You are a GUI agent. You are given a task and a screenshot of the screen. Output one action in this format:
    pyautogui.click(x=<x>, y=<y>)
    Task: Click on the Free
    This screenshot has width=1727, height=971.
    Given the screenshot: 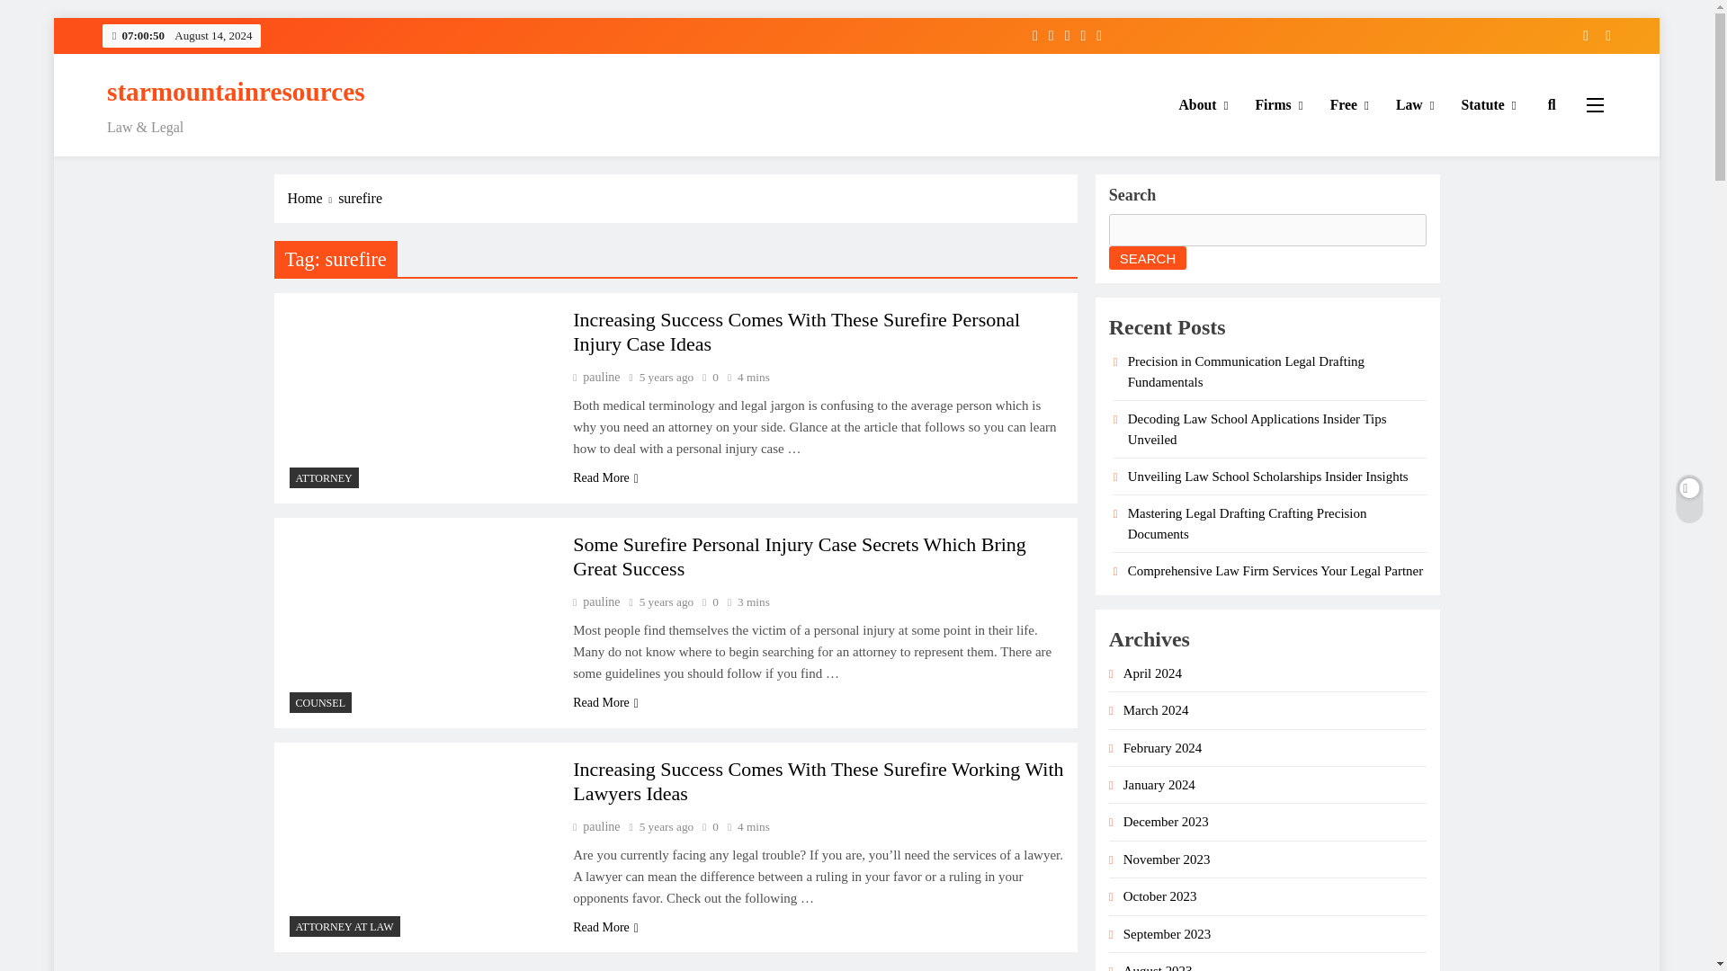 What is the action you would take?
    pyautogui.click(x=1349, y=104)
    